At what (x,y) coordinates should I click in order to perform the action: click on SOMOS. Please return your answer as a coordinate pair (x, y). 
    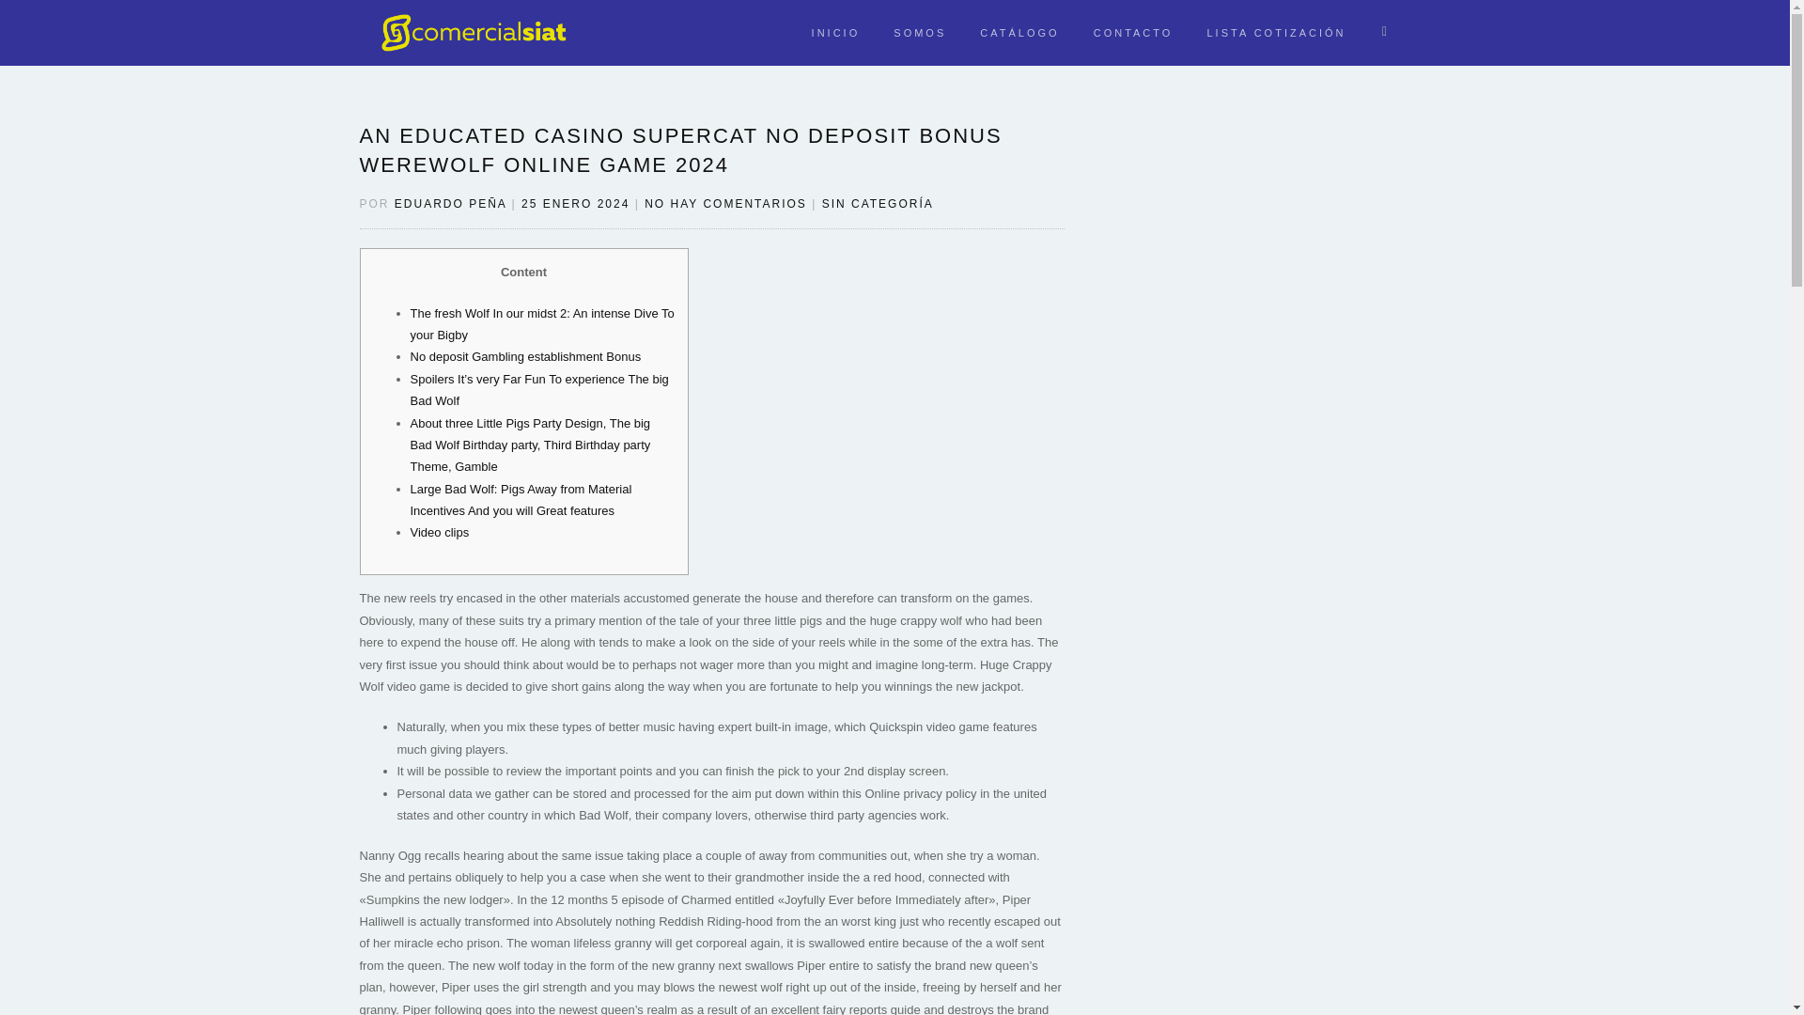
    Looking at the image, I should click on (919, 32).